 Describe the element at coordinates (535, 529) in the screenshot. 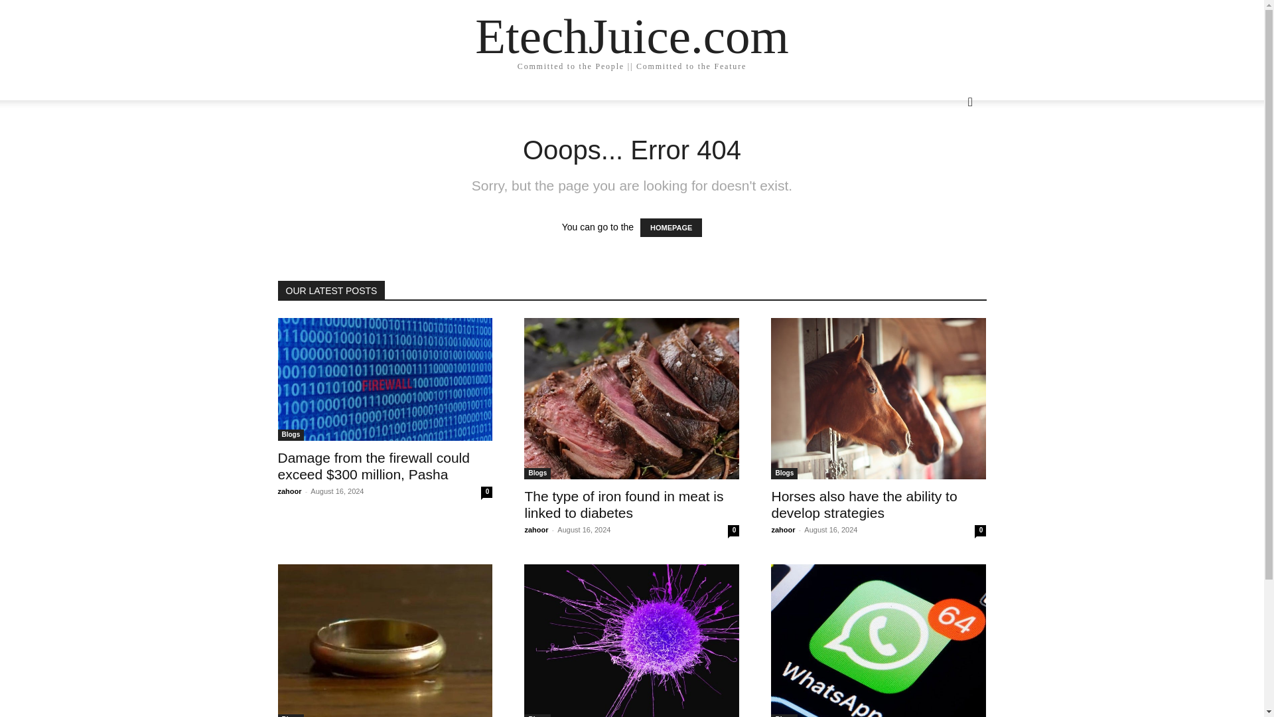

I see `zahoor` at that location.